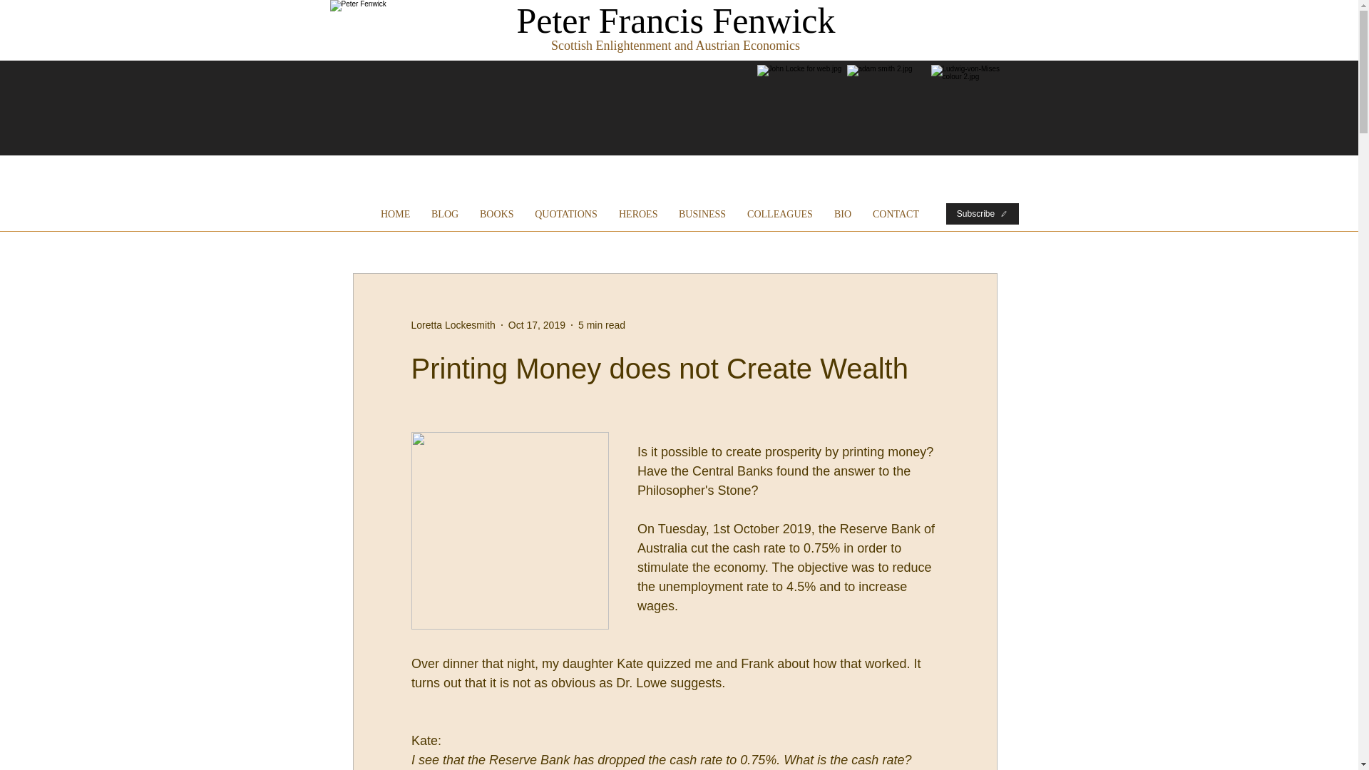 Image resolution: width=1369 pixels, height=770 pixels. I want to click on Oct 17, 2019, so click(536, 325).